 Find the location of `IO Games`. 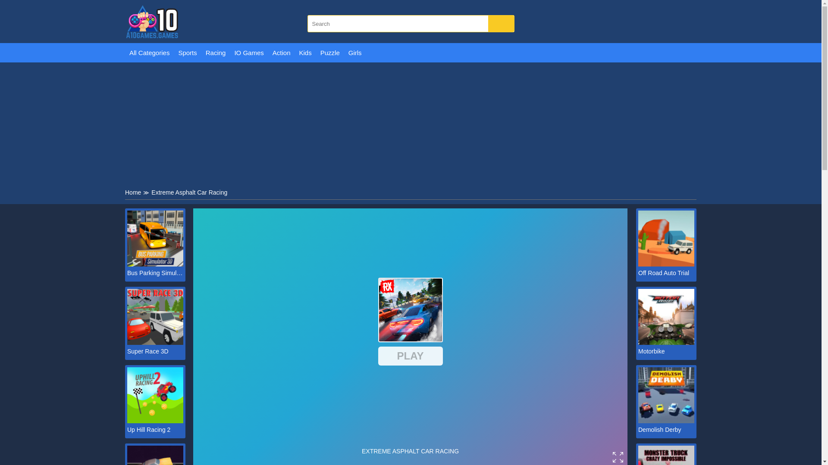

IO Games is located at coordinates (248, 53).